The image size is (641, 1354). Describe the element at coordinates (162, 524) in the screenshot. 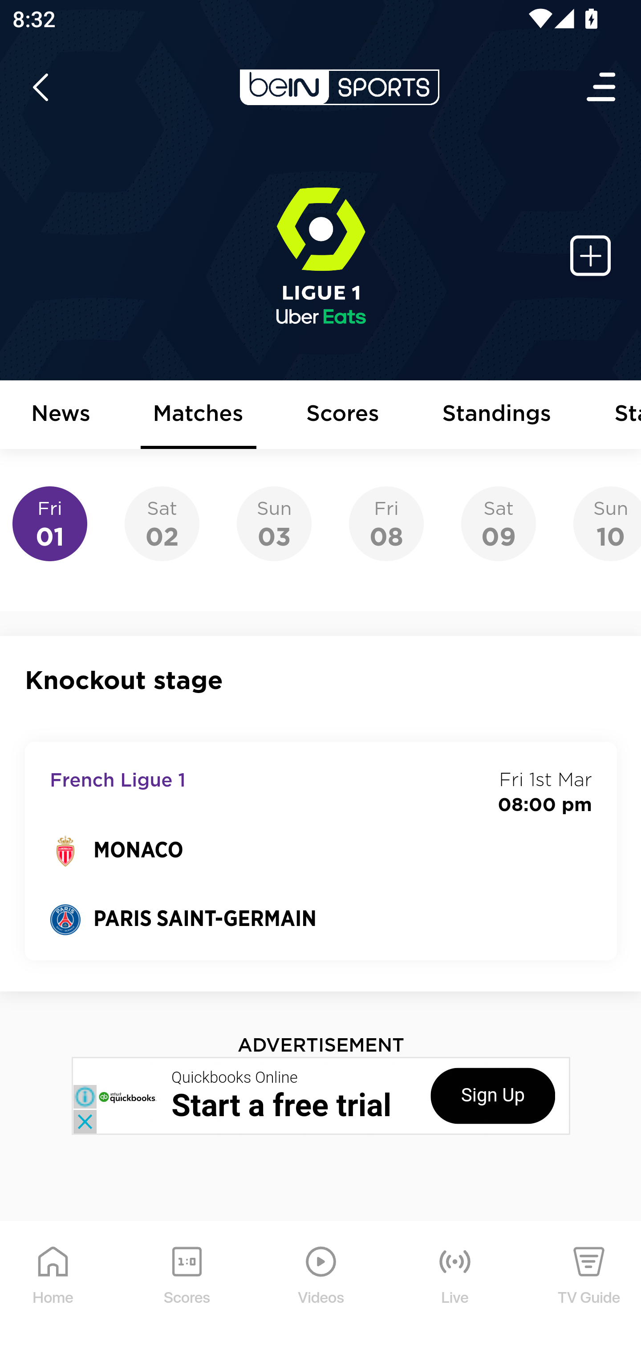

I see `Sat02` at that location.